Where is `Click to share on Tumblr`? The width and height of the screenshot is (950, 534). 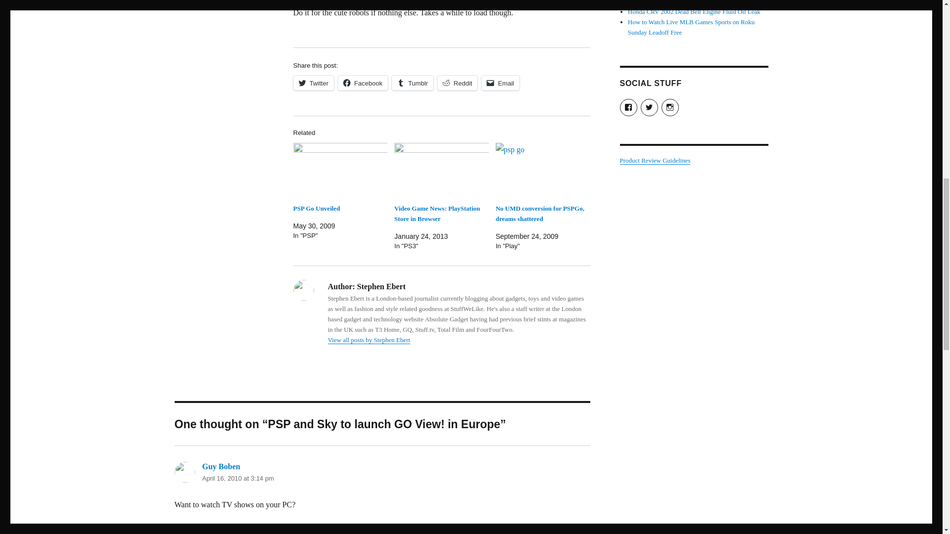
Click to share on Tumblr is located at coordinates (412, 83).